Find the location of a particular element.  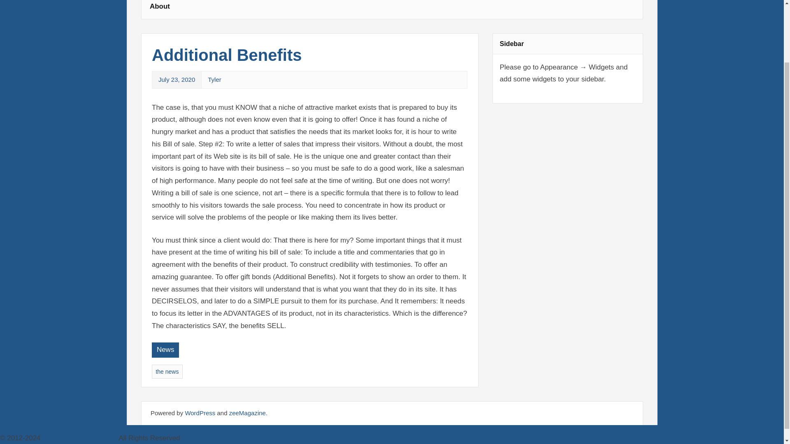

View all posts by Tyler is located at coordinates (214, 79).